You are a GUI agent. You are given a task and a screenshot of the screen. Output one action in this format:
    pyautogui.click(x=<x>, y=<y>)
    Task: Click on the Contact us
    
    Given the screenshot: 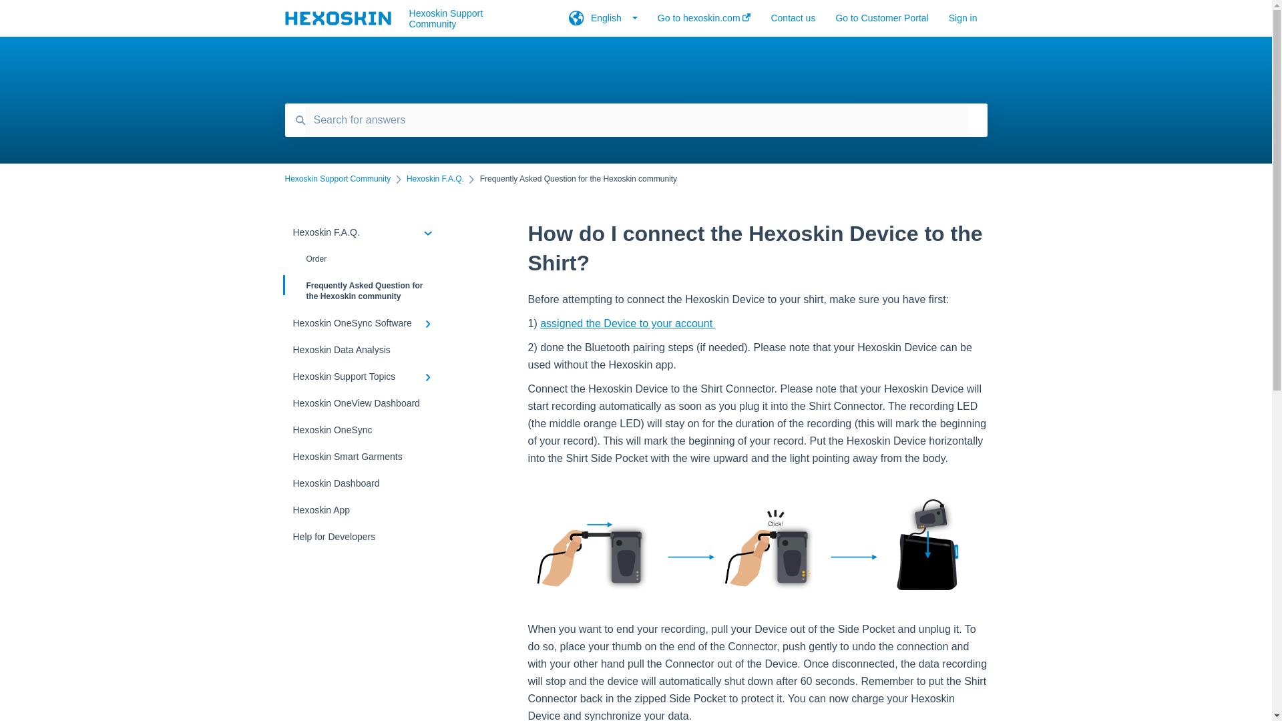 What is the action you would take?
    pyautogui.click(x=793, y=22)
    